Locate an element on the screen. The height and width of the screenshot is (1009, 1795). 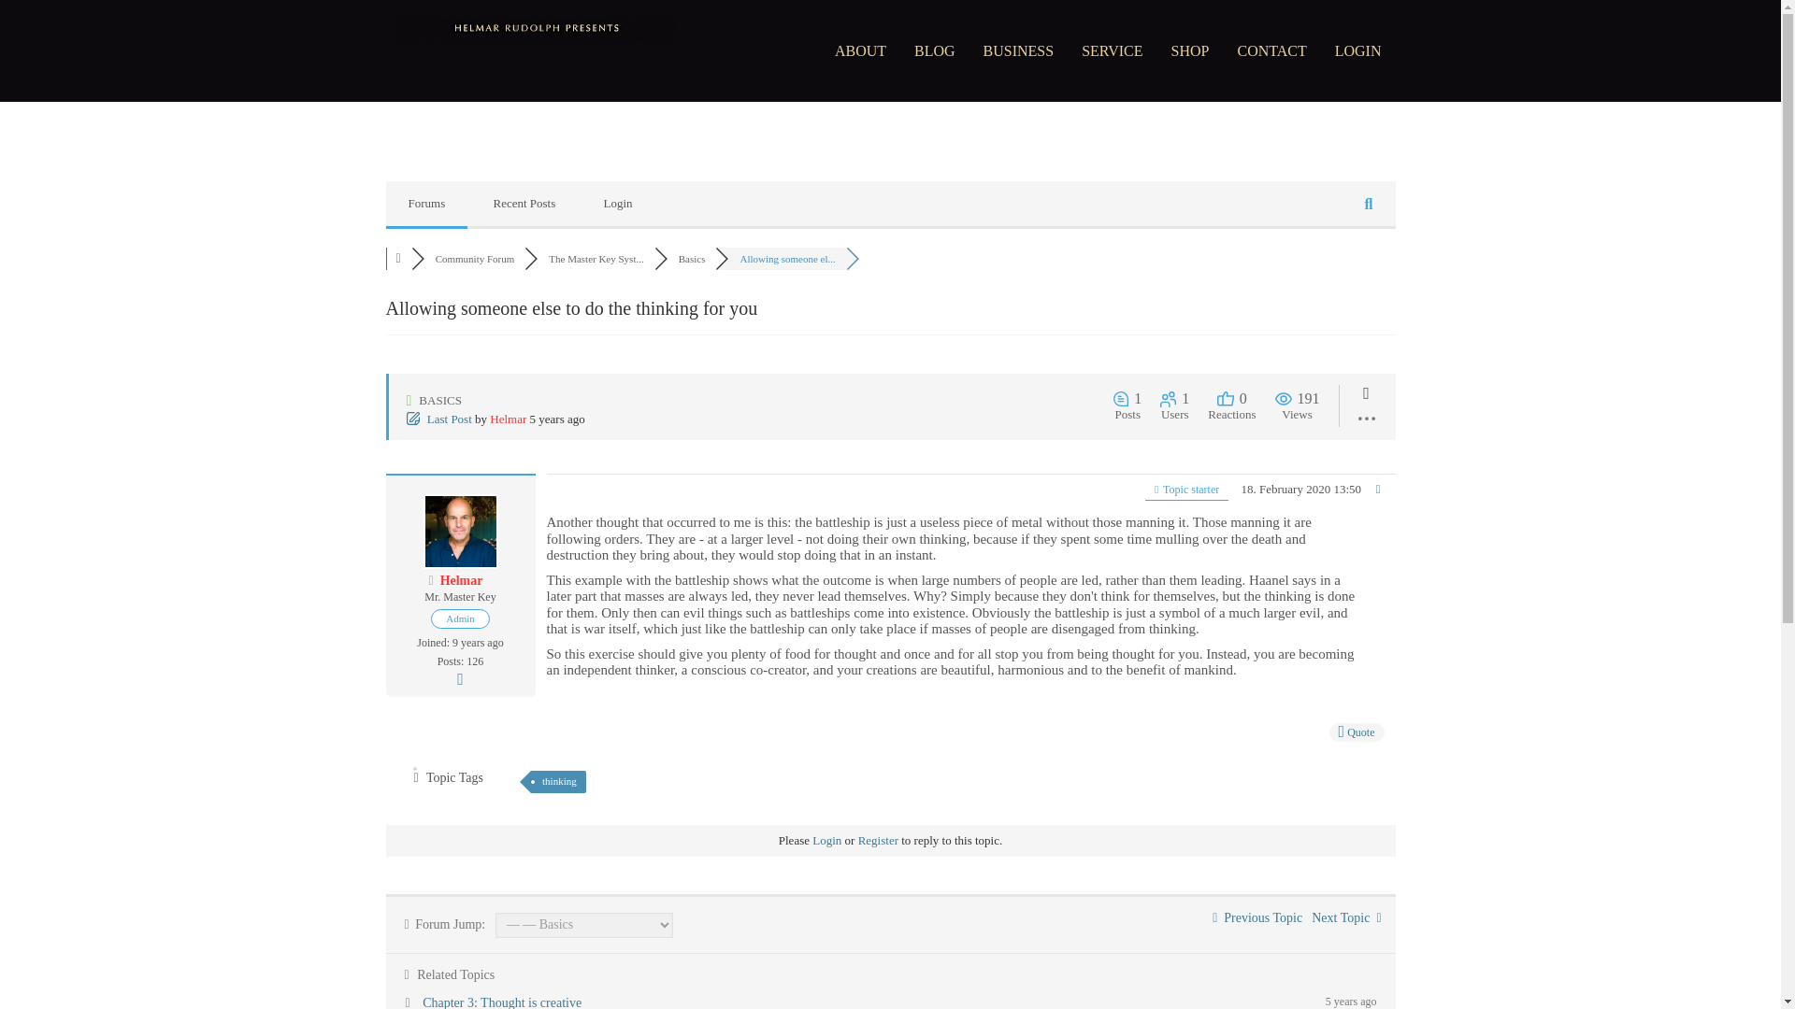
Basics is located at coordinates (692, 258).